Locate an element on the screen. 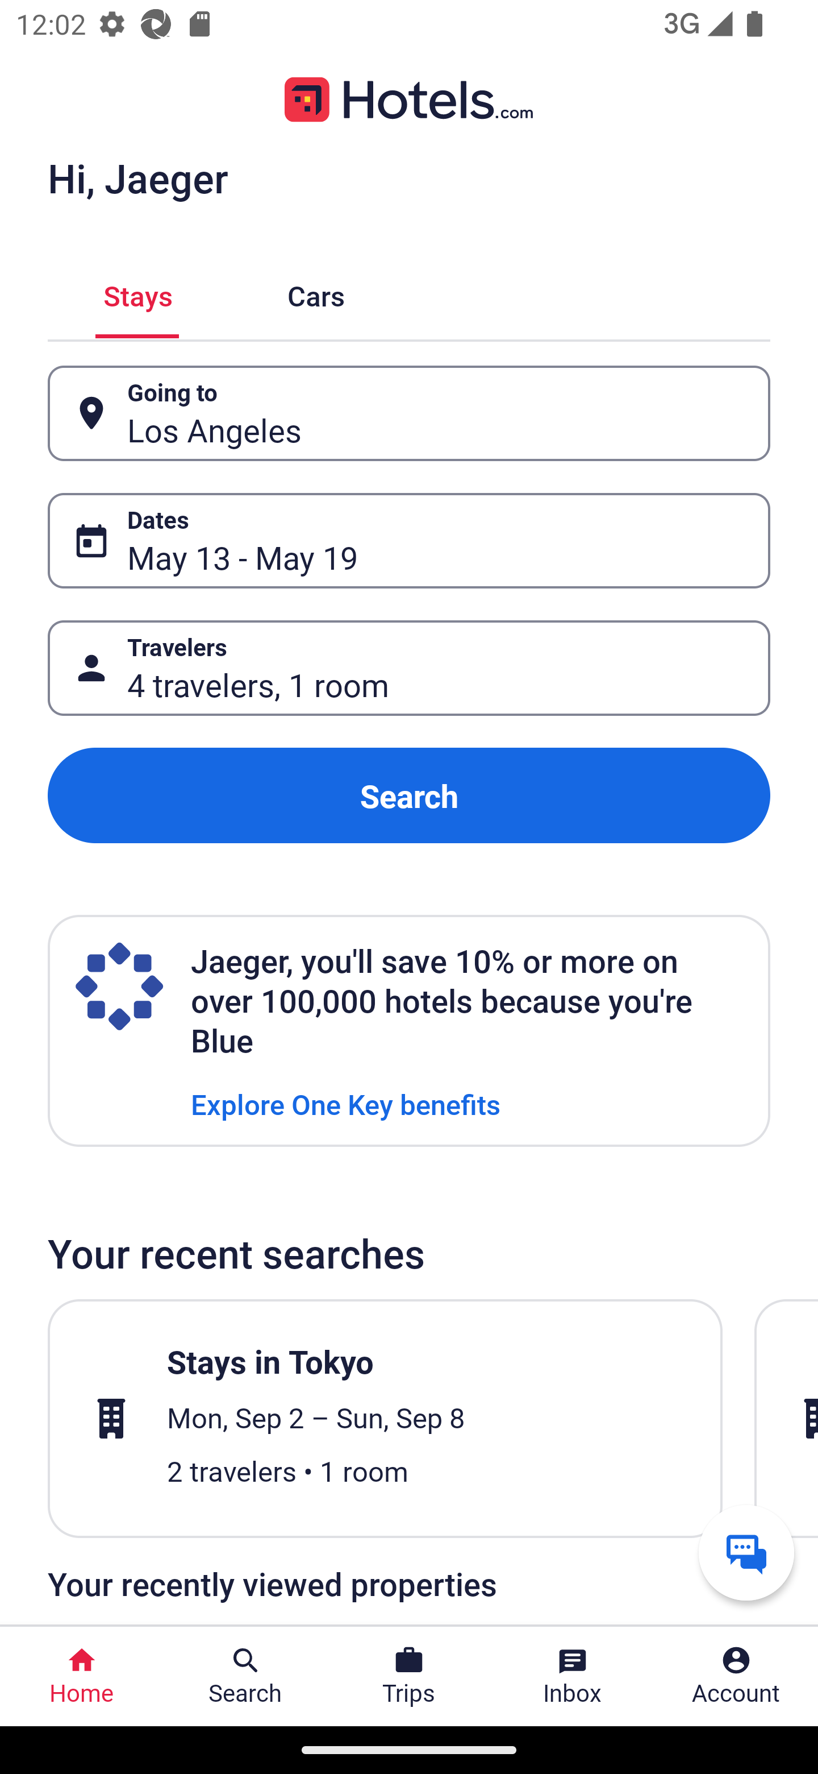 The height and width of the screenshot is (1774, 818). Hi, Jaeger is located at coordinates (137, 177).